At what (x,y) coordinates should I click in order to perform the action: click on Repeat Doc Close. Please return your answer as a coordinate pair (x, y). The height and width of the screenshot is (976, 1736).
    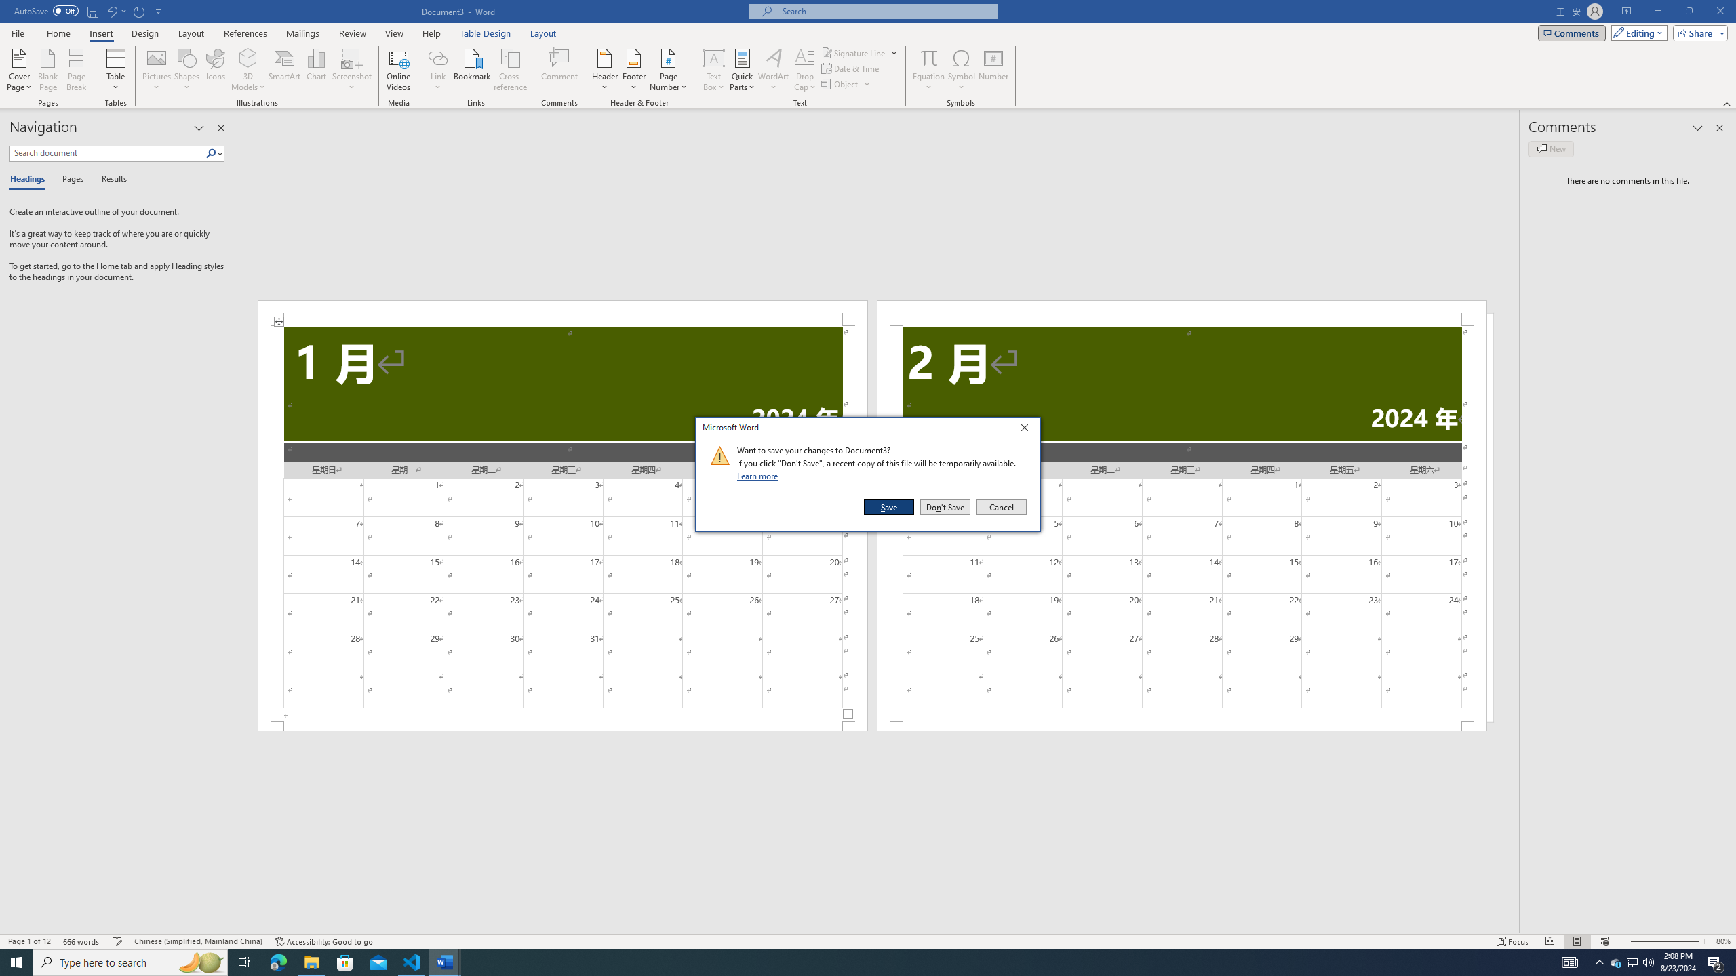
    Looking at the image, I should click on (140, 11).